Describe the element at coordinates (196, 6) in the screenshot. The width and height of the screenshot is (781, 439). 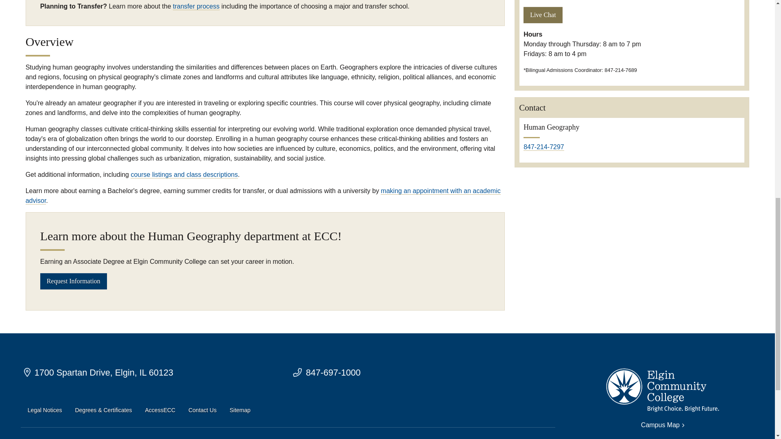
I see `Transfer Process` at that location.